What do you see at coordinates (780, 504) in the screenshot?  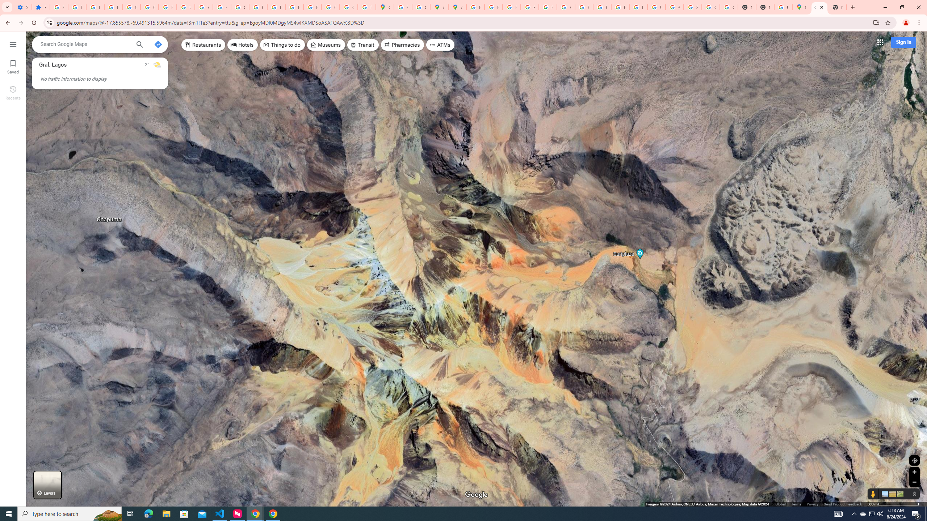 I see `Global` at bounding box center [780, 504].